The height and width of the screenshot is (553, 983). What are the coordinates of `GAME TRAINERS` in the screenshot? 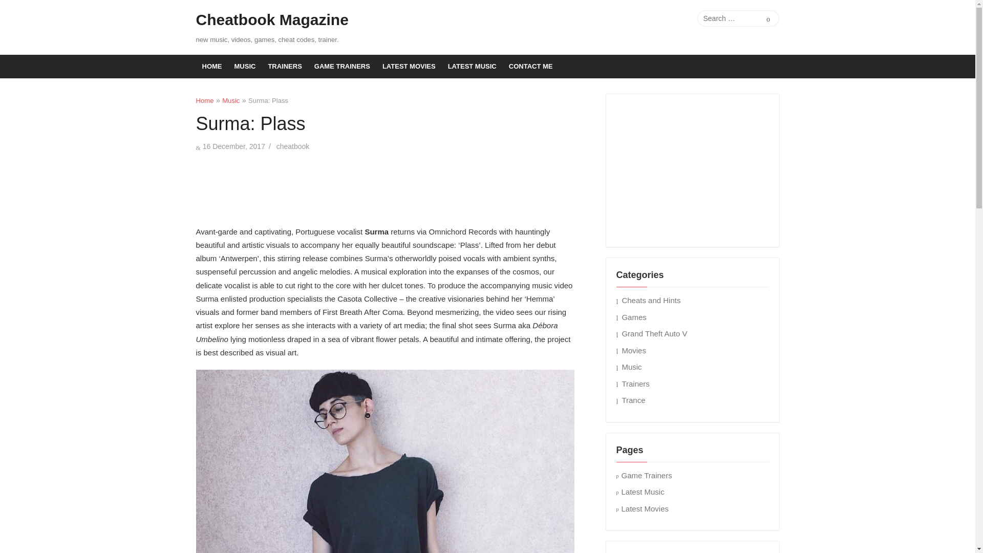 It's located at (342, 67).